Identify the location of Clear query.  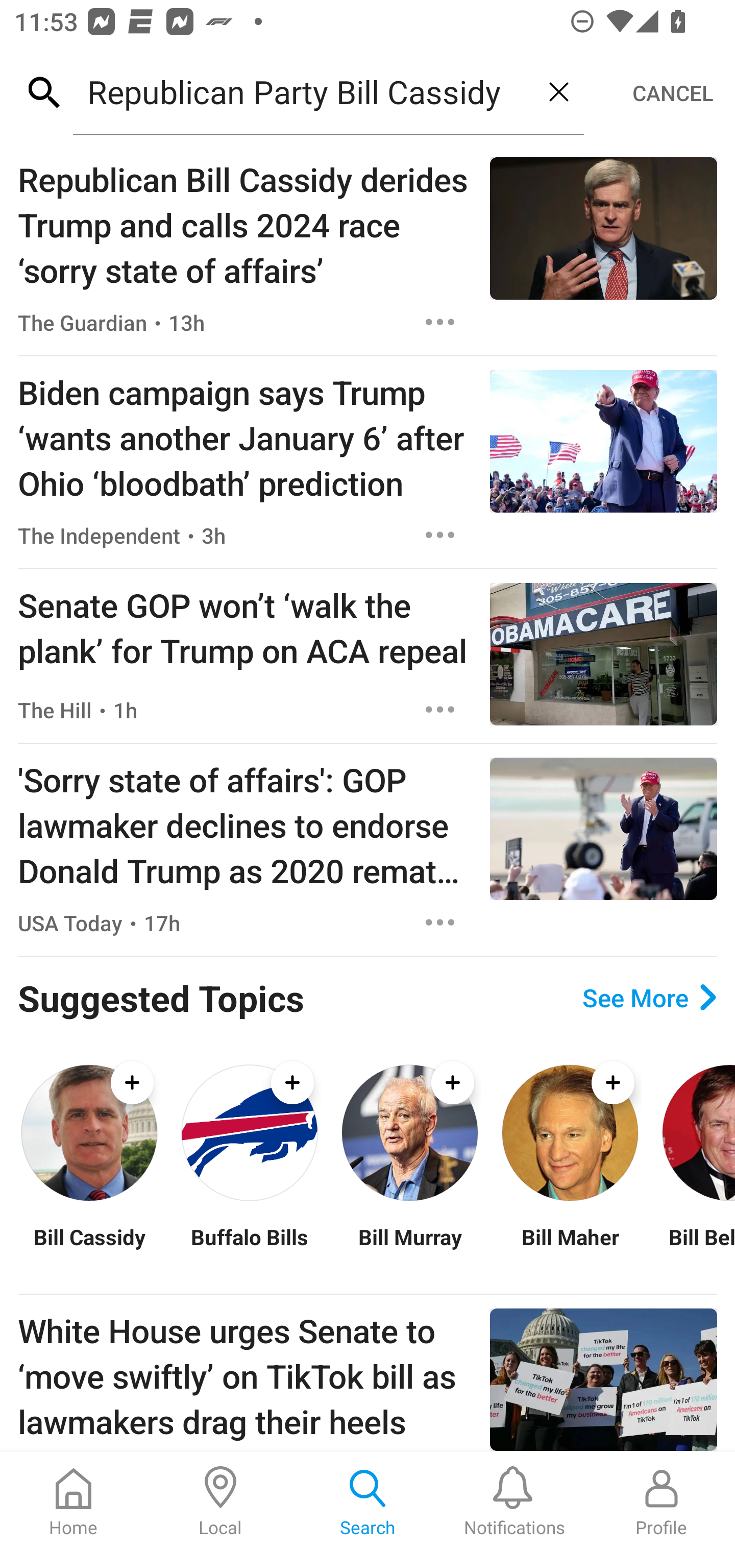
(558, 91).